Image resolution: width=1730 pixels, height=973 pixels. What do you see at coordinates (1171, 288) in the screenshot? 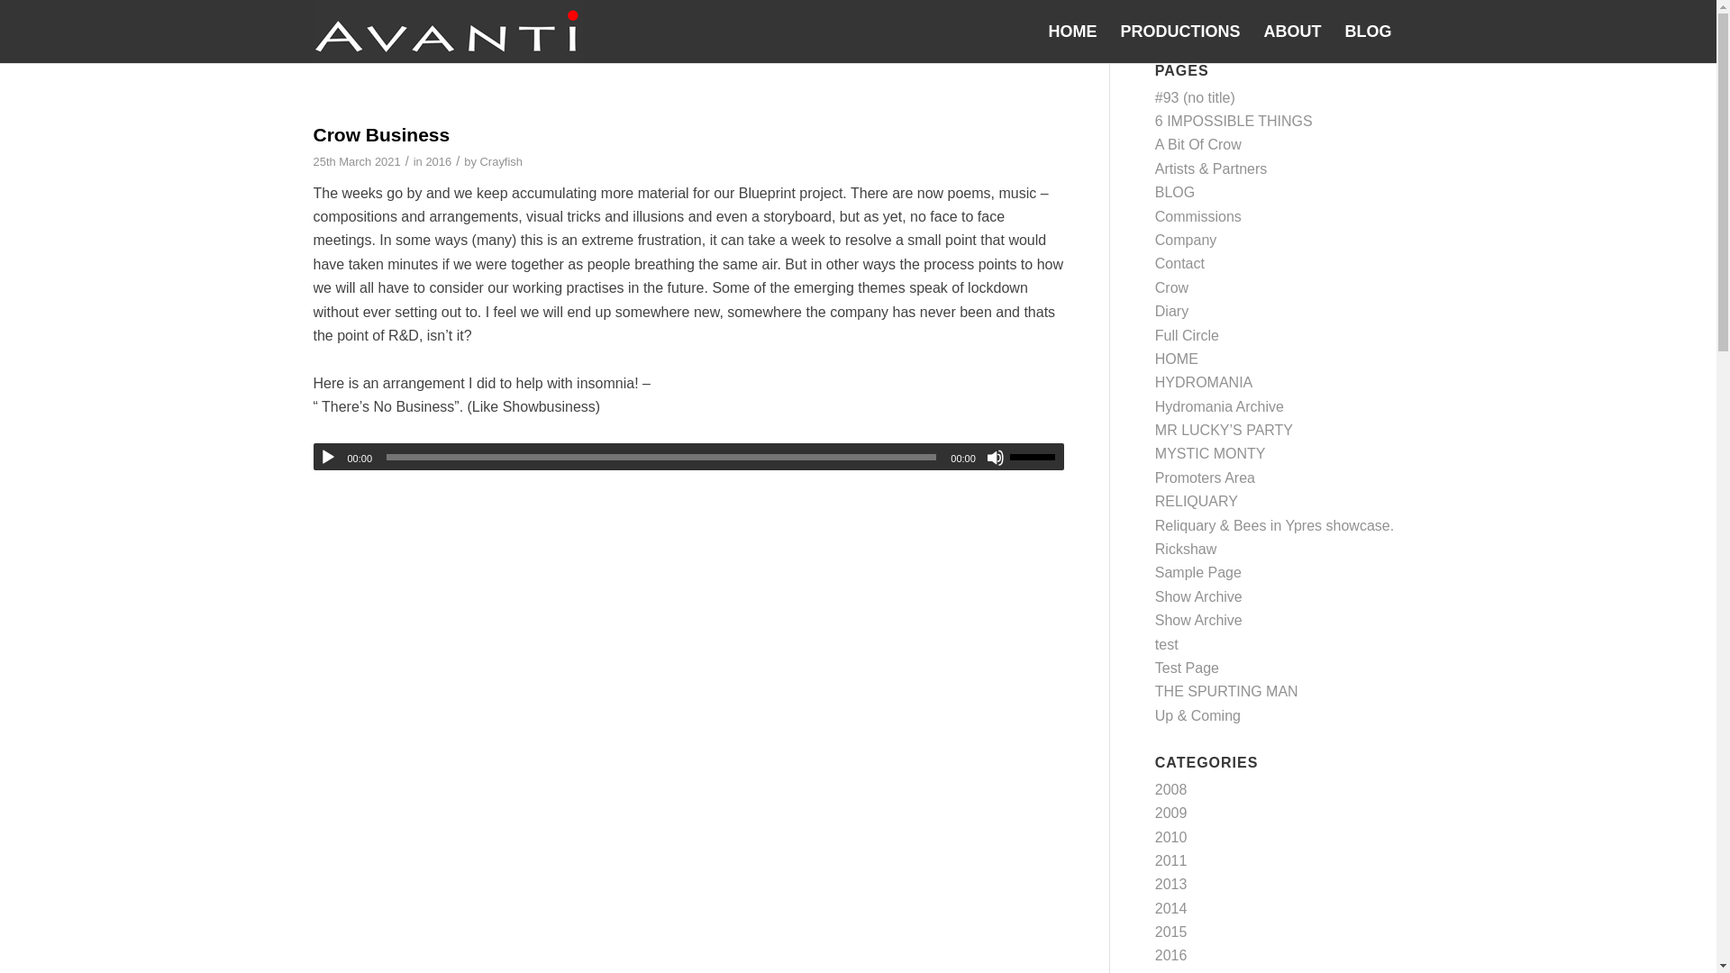
I see `Crow` at bounding box center [1171, 288].